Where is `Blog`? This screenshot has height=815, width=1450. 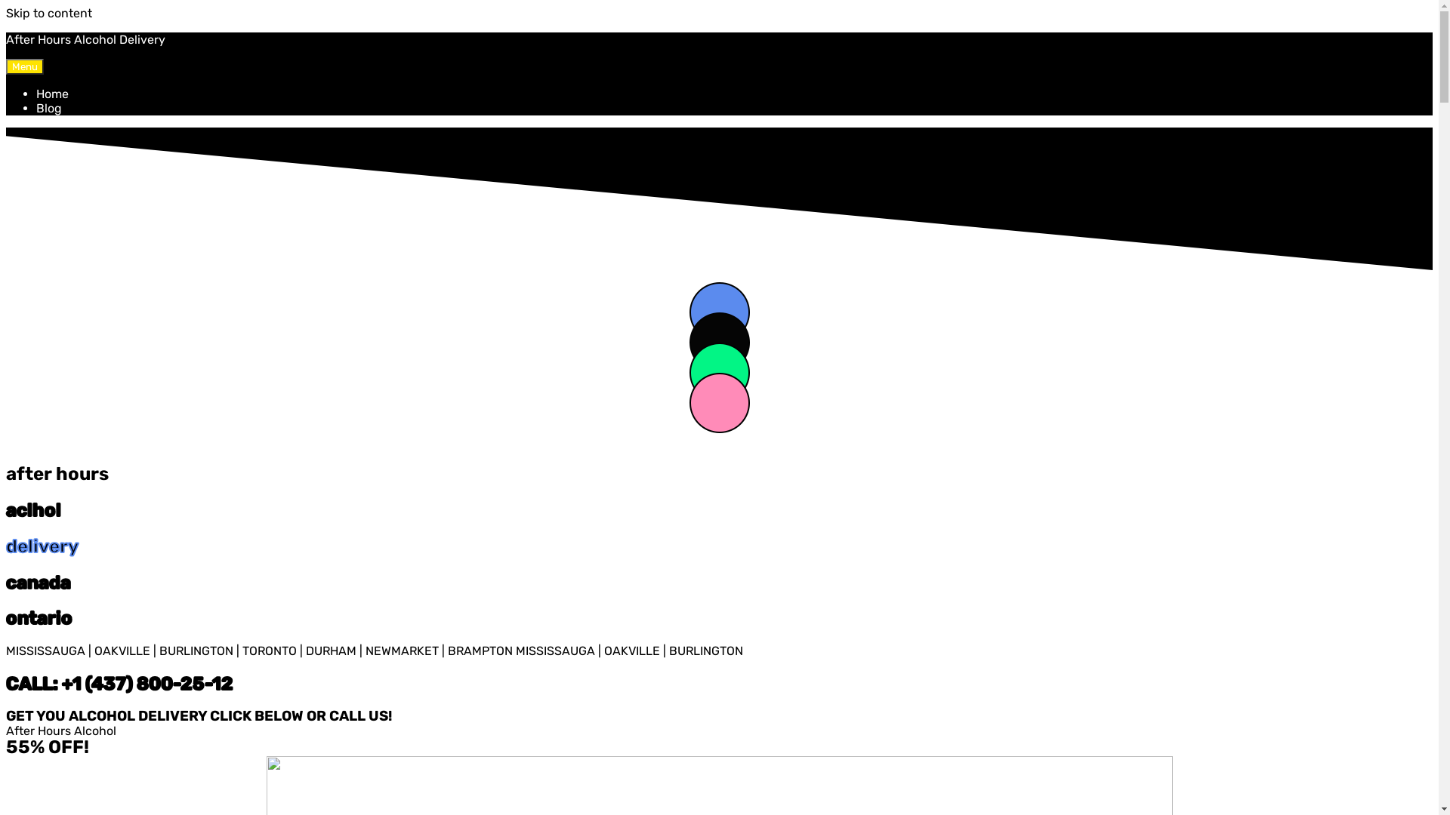
Blog is located at coordinates (49, 109).